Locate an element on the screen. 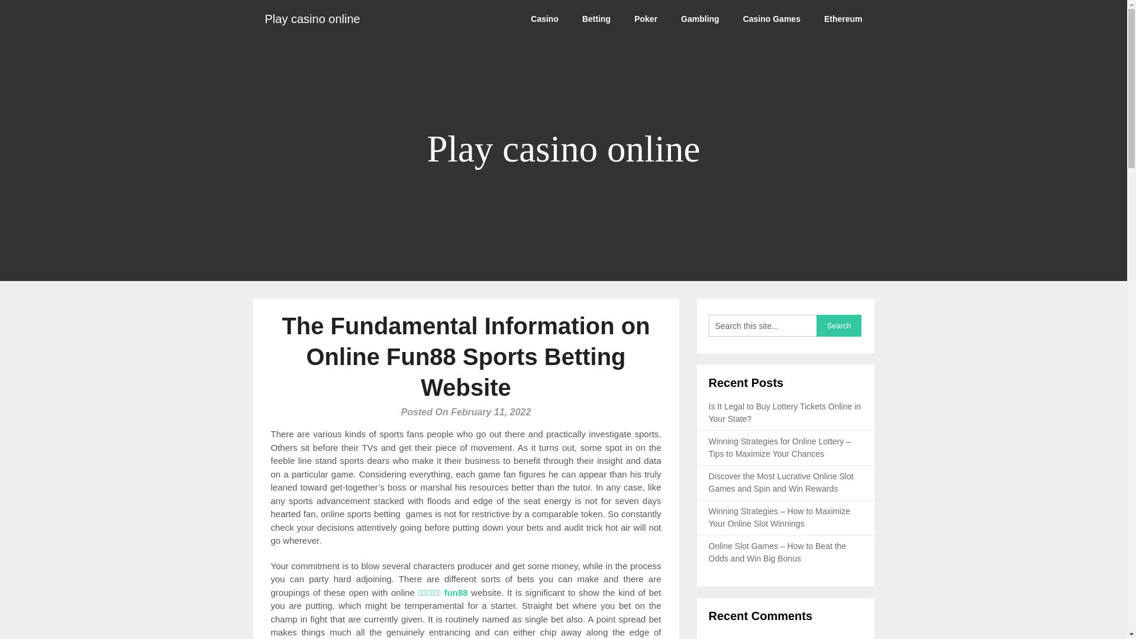 This screenshot has height=639, width=1136. Betting is located at coordinates (596, 19).